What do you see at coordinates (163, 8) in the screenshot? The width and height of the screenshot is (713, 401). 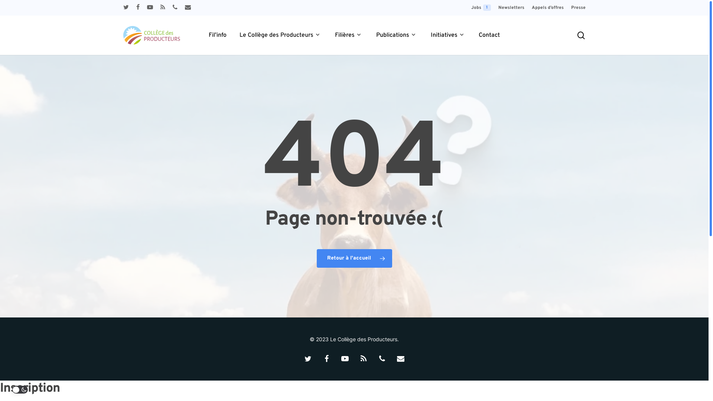 I see `RSS` at bounding box center [163, 8].